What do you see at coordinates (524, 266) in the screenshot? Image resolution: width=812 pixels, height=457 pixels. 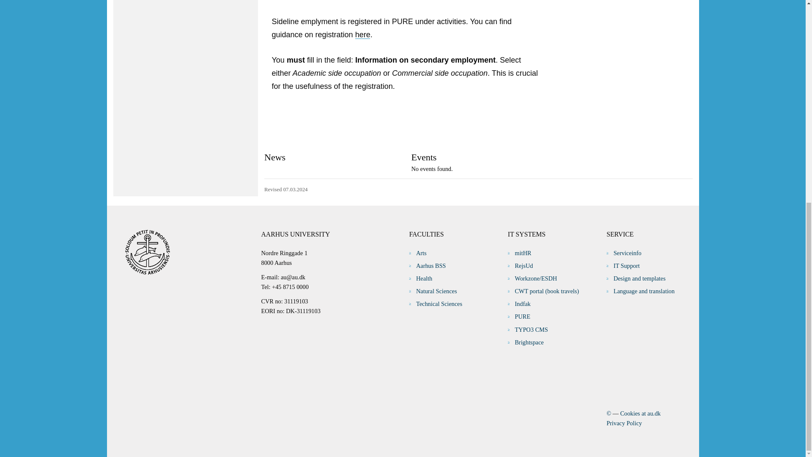 I see `RejsUd` at bounding box center [524, 266].